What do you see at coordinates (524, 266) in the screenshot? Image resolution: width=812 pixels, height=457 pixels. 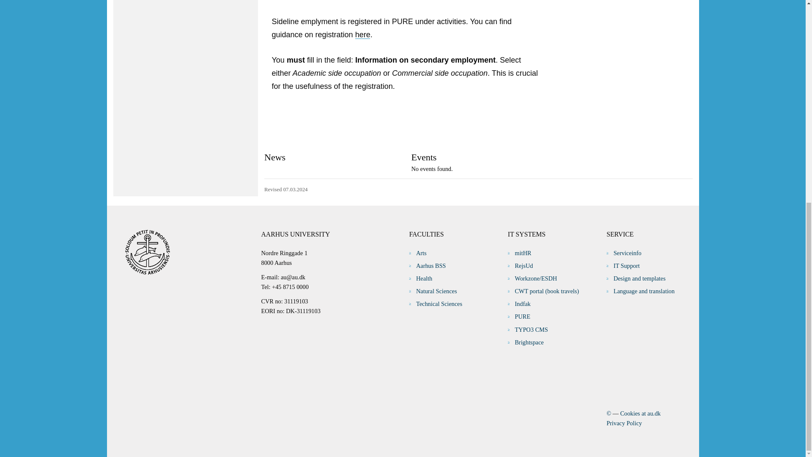 I see `RejsUd` at bounding box center [524, 266].